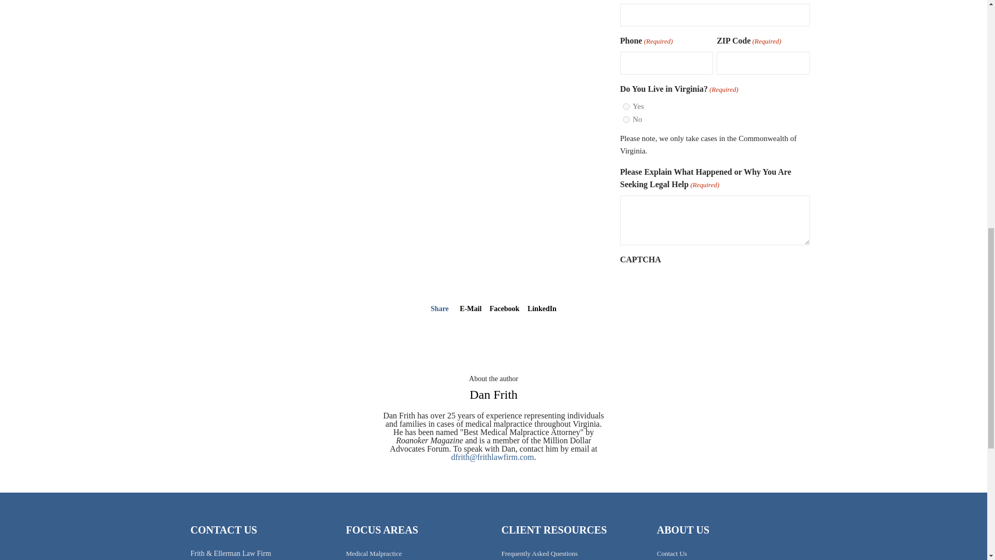 This screenshot has width=995, height=560. Describe the element at coordinates (542, 308) in the screenshot. I see `LinkedIn` at that location.